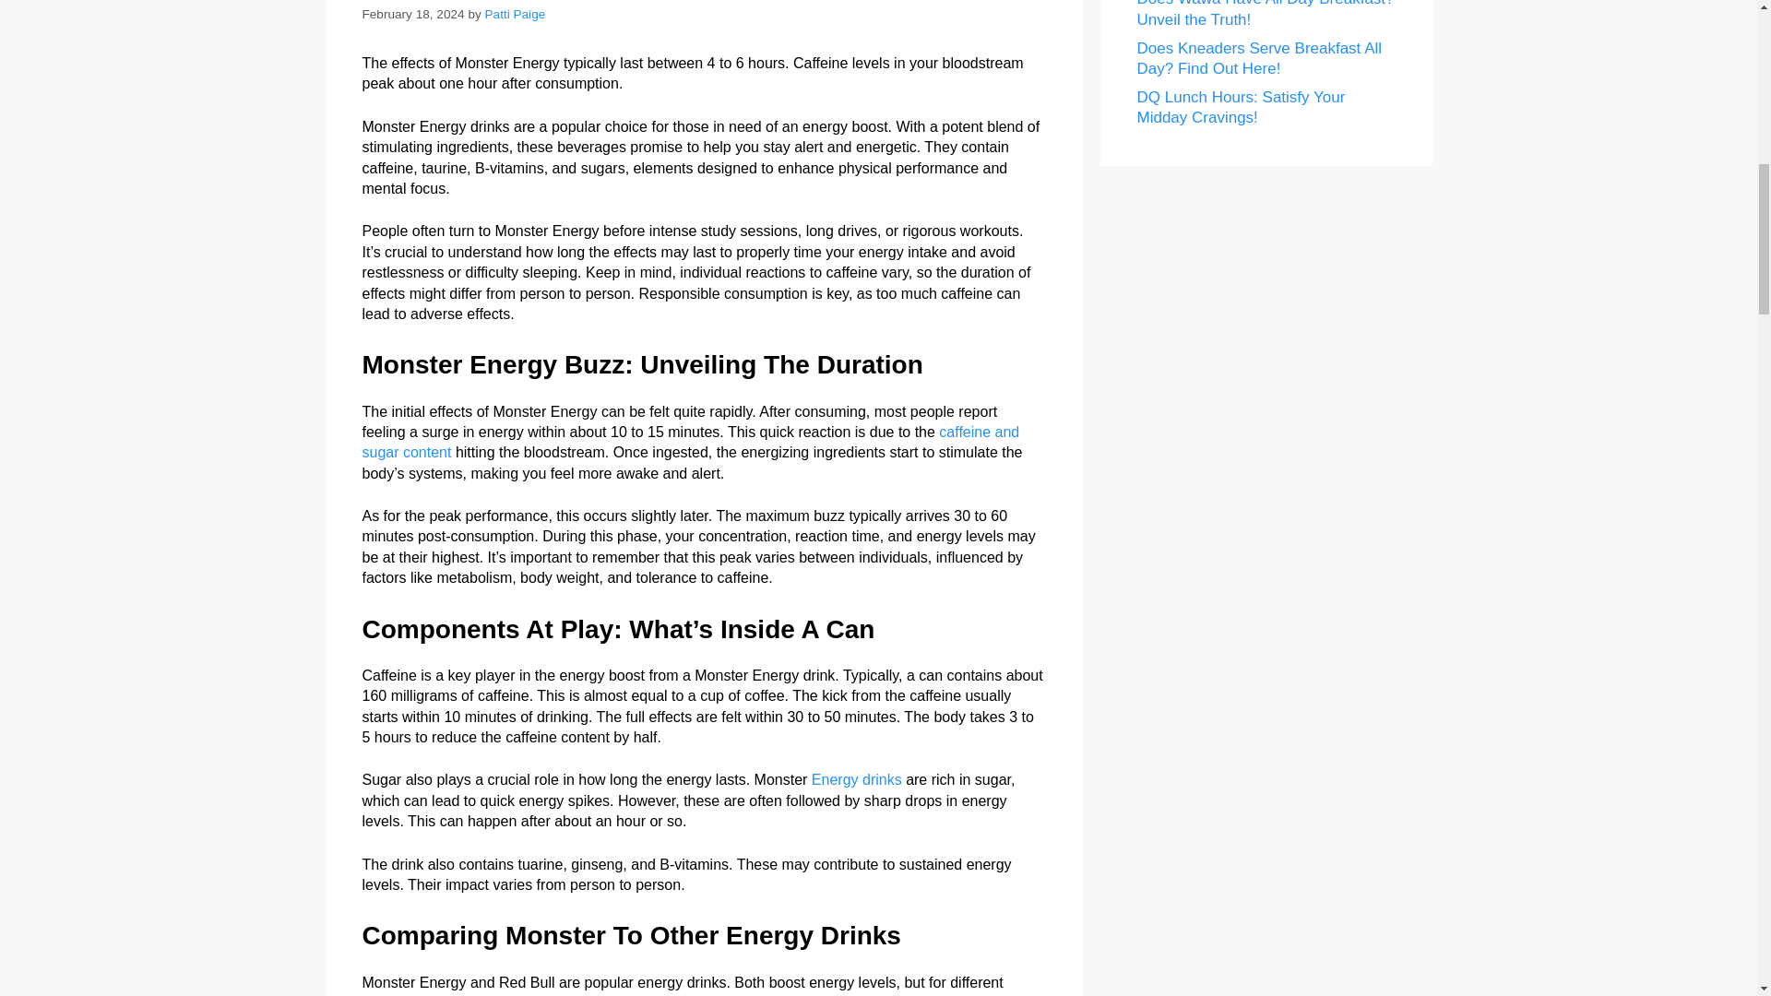 The height and width of the screenshot is (996, 1771). I want to click on caffeine and sugar content, so click(690, 442).